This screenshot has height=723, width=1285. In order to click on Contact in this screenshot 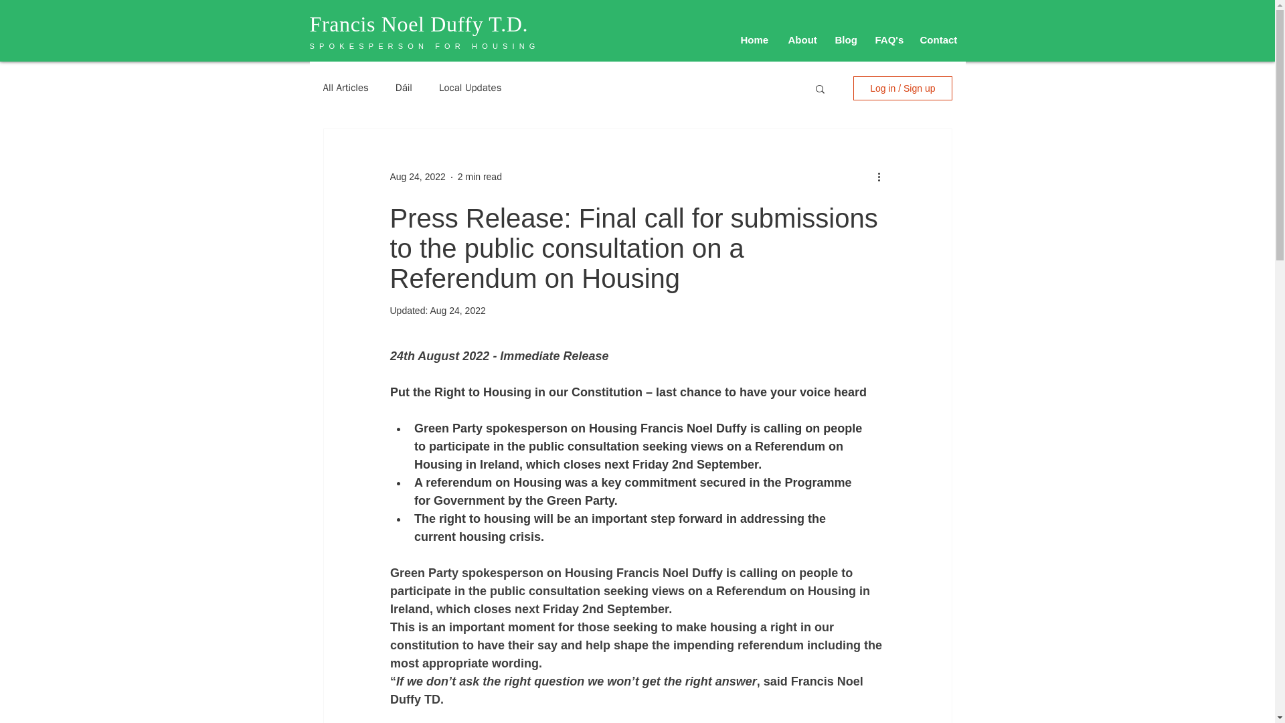, I will do `click(938, 40)`.